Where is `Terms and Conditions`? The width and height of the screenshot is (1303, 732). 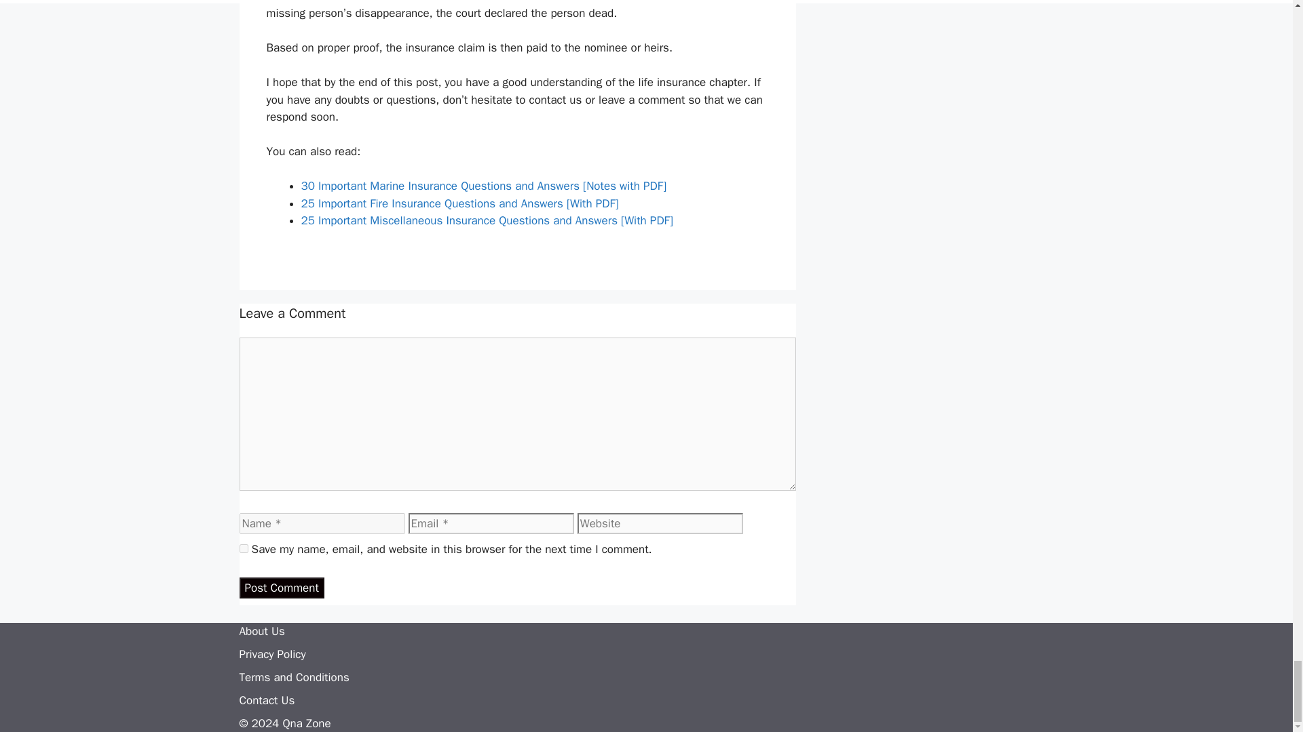
Terms and Conditions is located at coordinates (293, 677).